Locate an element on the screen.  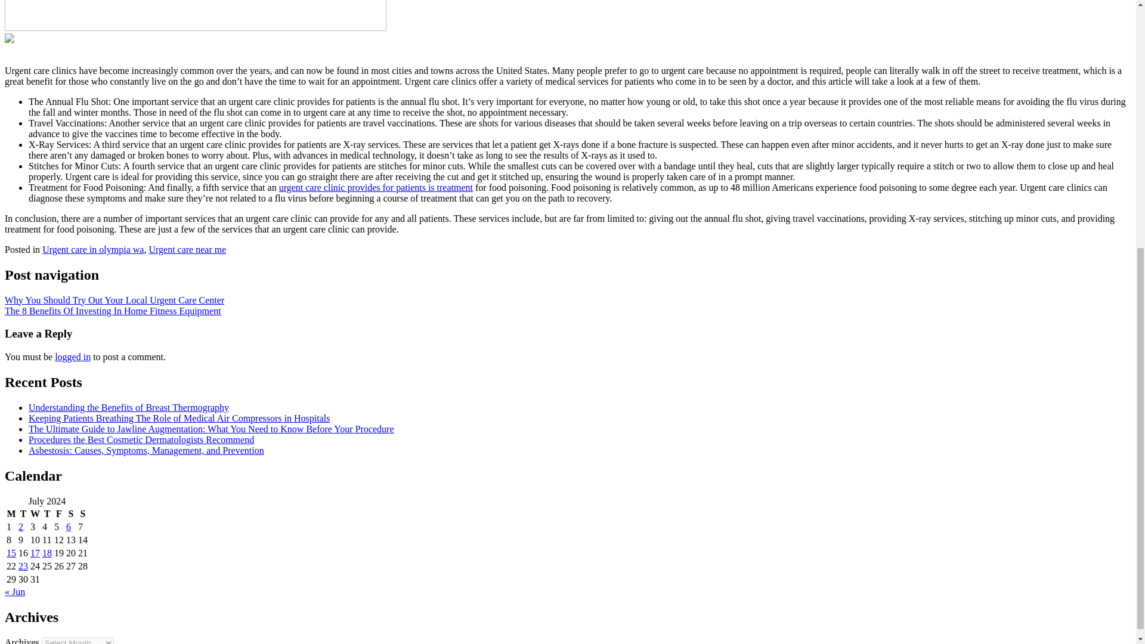
Monday is located at coordinates (11, 514).